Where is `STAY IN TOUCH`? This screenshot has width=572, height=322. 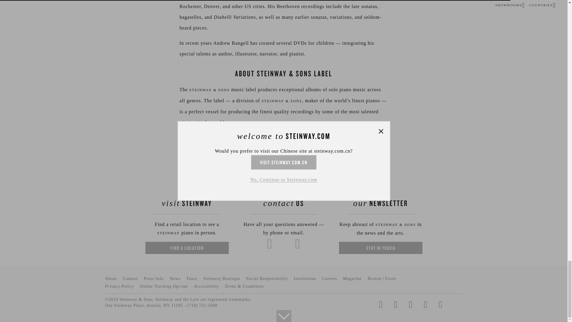 STAY IN TOUCH is located at coordinates (381, 248).